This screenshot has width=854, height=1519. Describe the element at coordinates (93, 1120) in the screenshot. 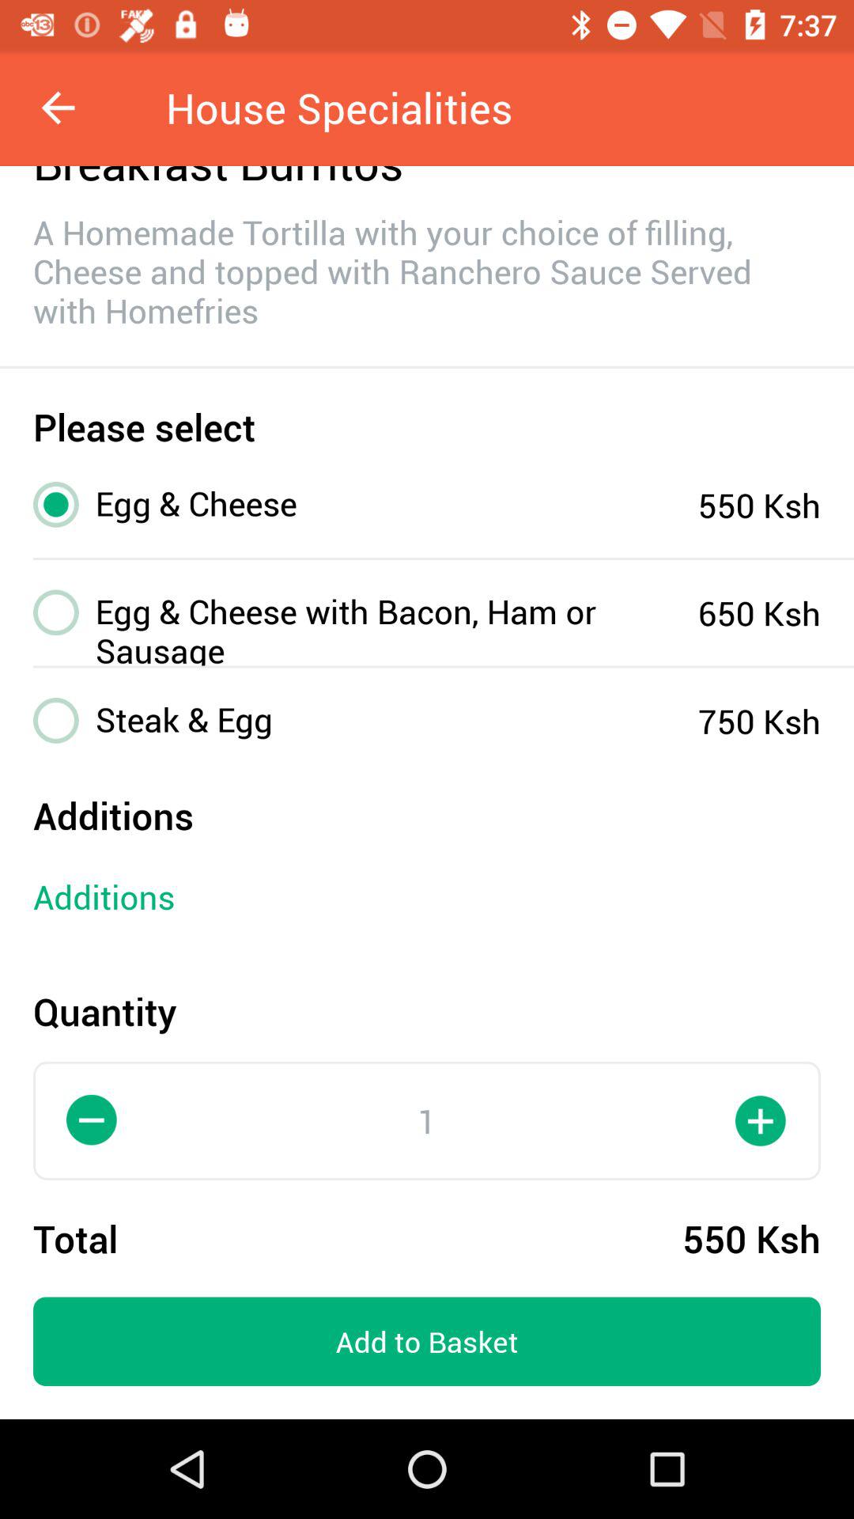

I see `tap the item below the quantity icon` at that location.